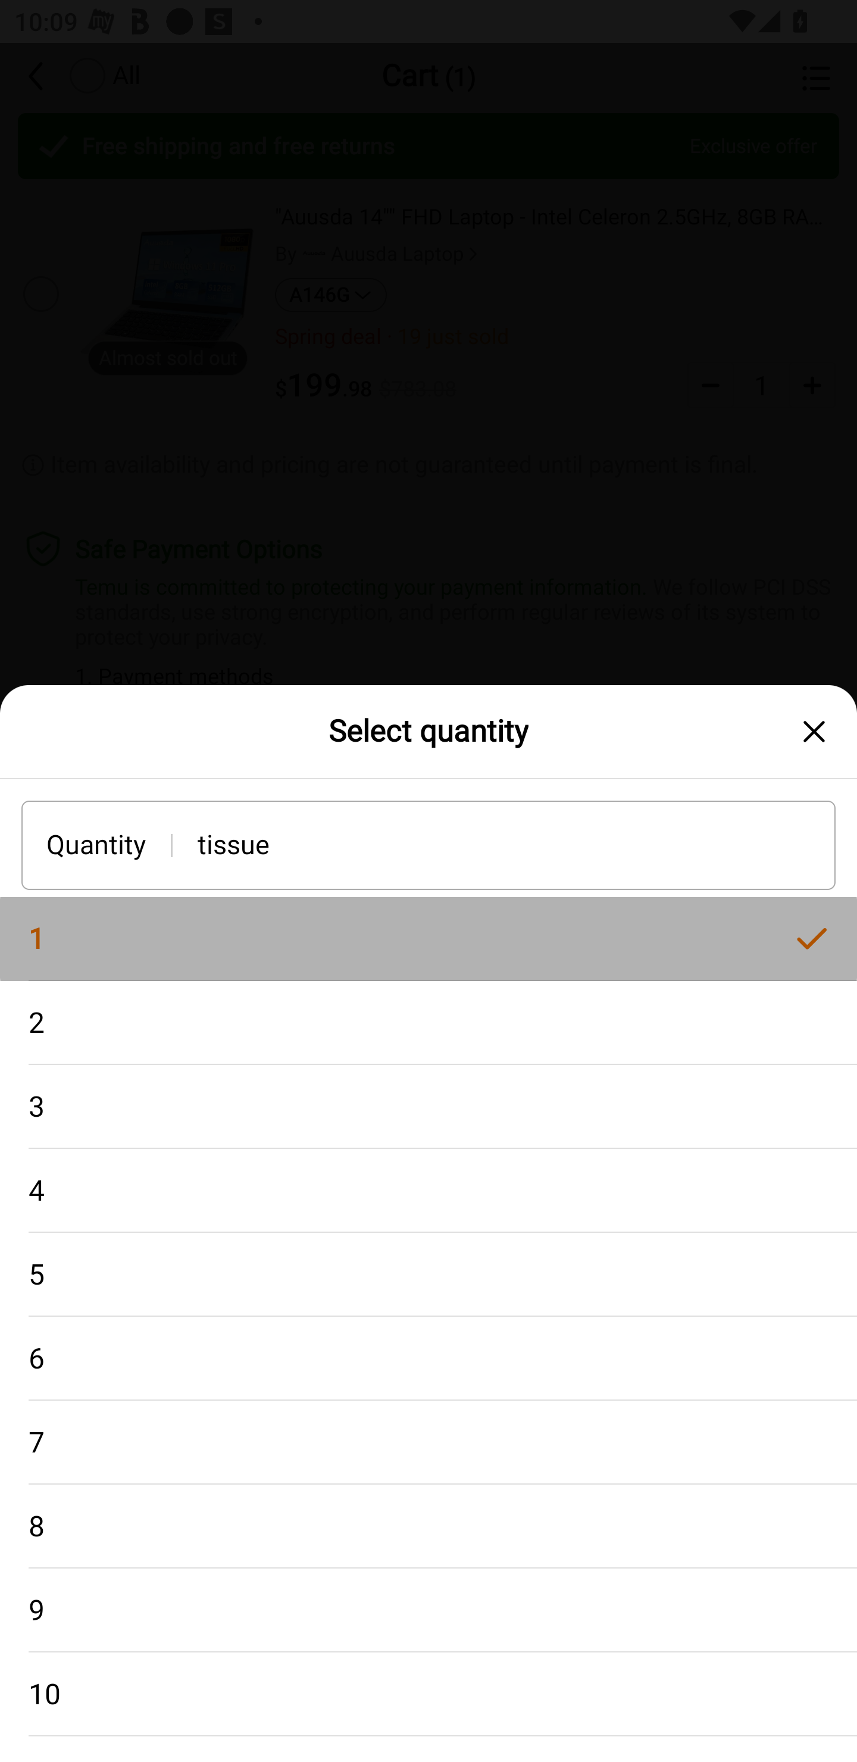 This screenshot has height=1762, width=857. What do you see at coordinates (428, 1443) in the screenshot?
I see `7` at bounding box center [428, 1443].